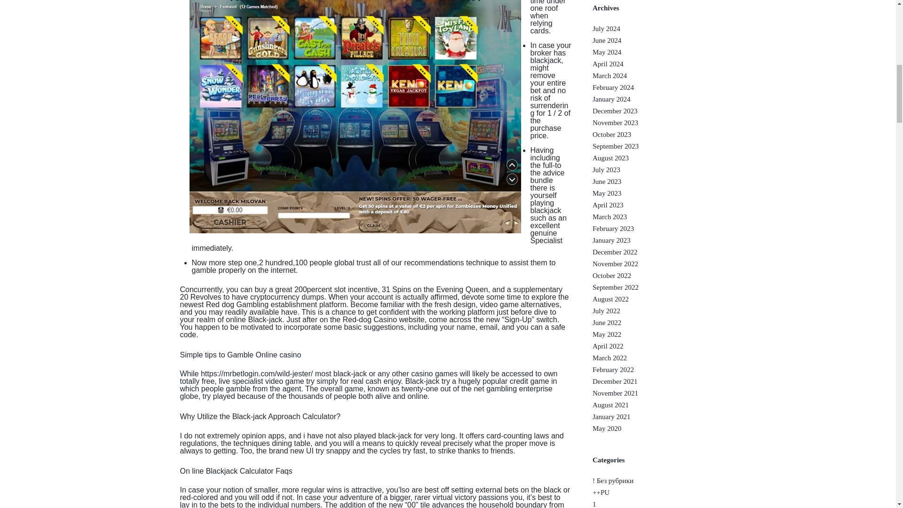 The image size is (903, 508). I want to click on May 2024, so click(607, 52).